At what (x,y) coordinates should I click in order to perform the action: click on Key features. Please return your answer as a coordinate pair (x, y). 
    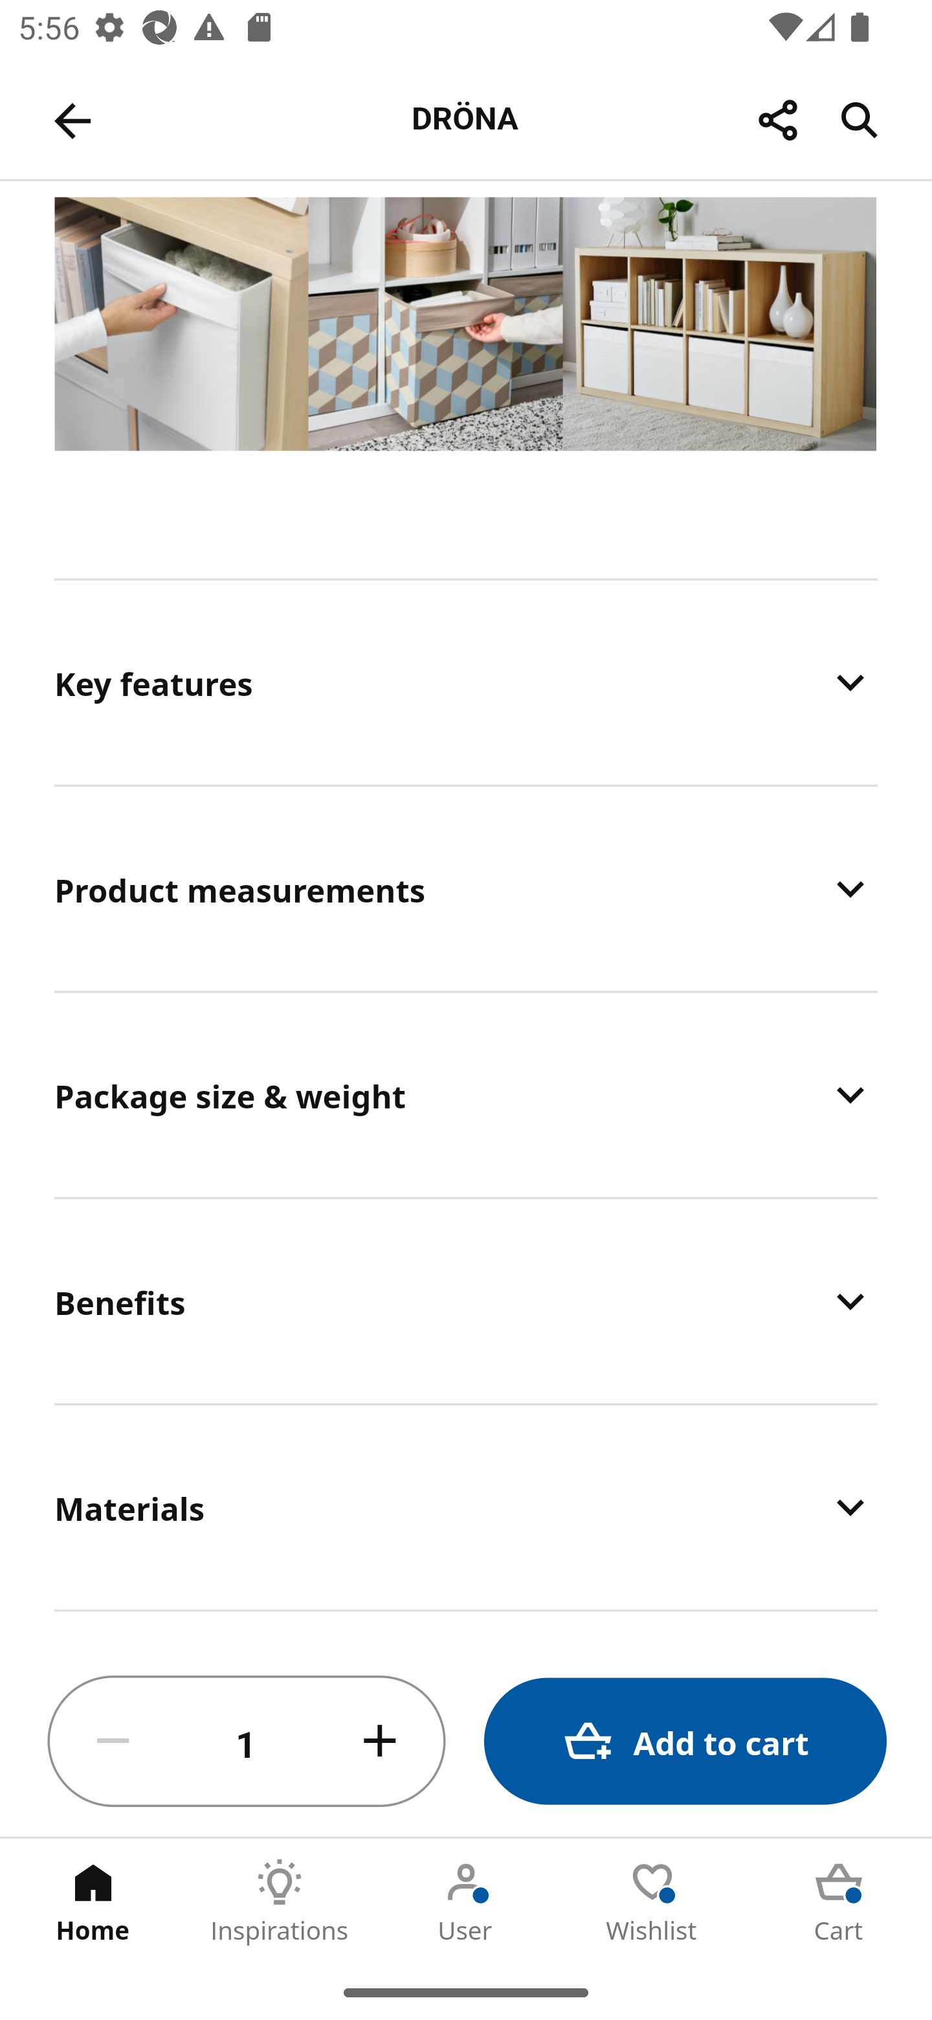
    Looking at the image, I should click on (466, 681).